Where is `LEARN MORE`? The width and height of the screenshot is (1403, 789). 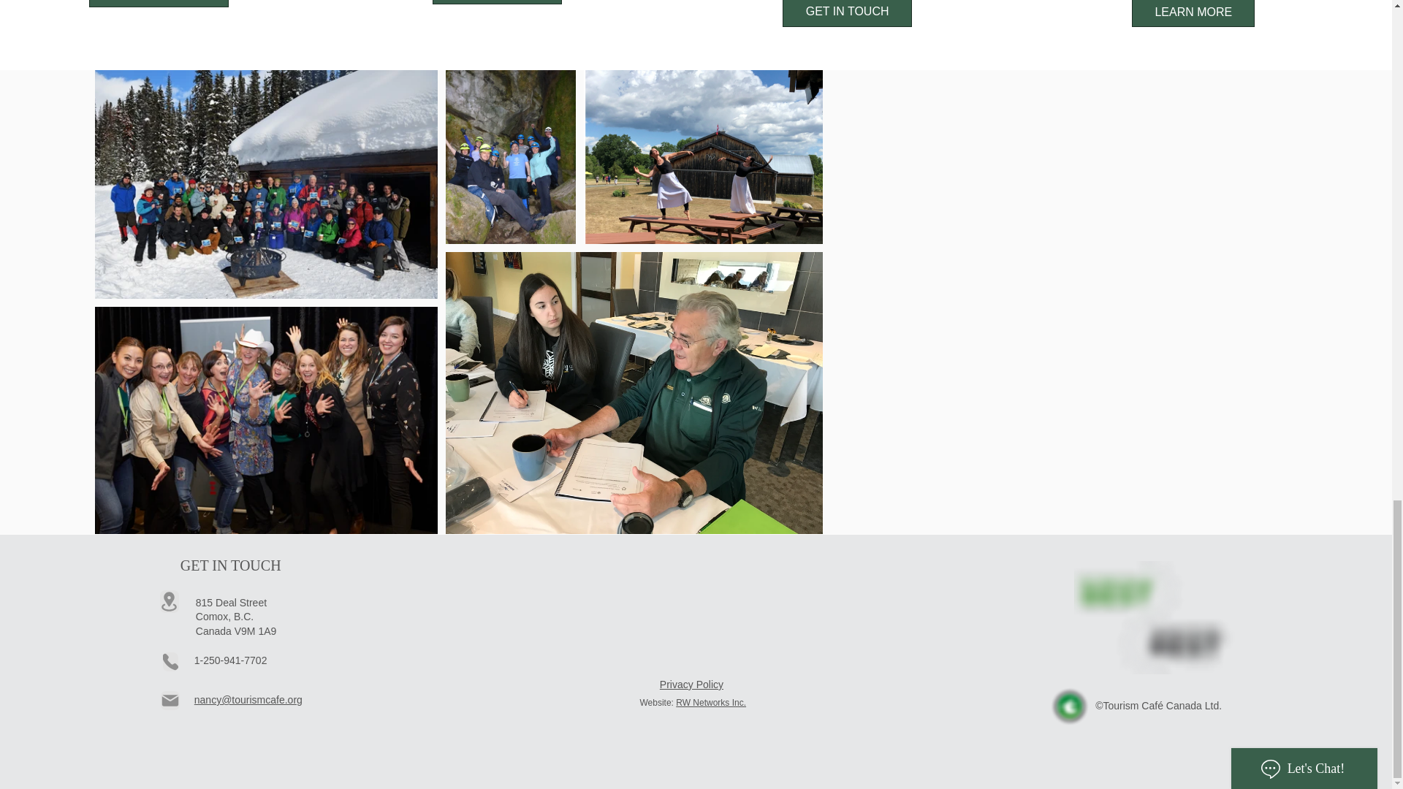
LEARN MORE is located at coordinates (1193, 13).